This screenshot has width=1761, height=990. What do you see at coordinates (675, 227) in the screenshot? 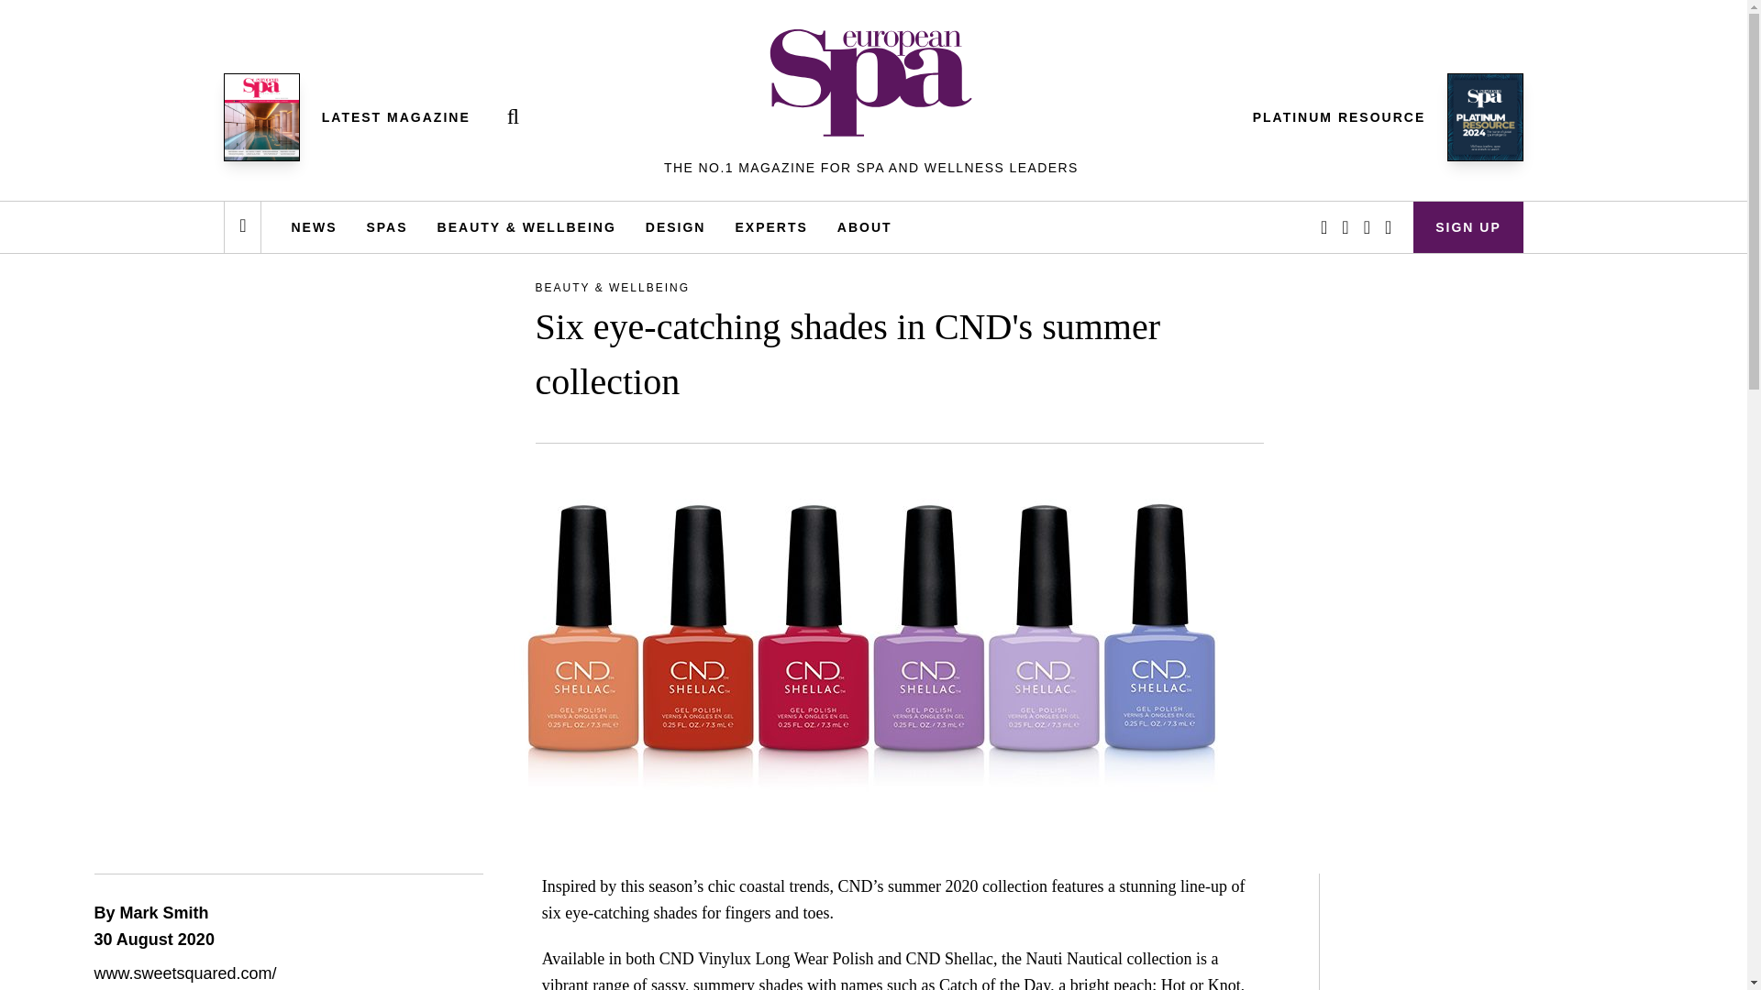
I see `Design` at bounding box center [675, 227].